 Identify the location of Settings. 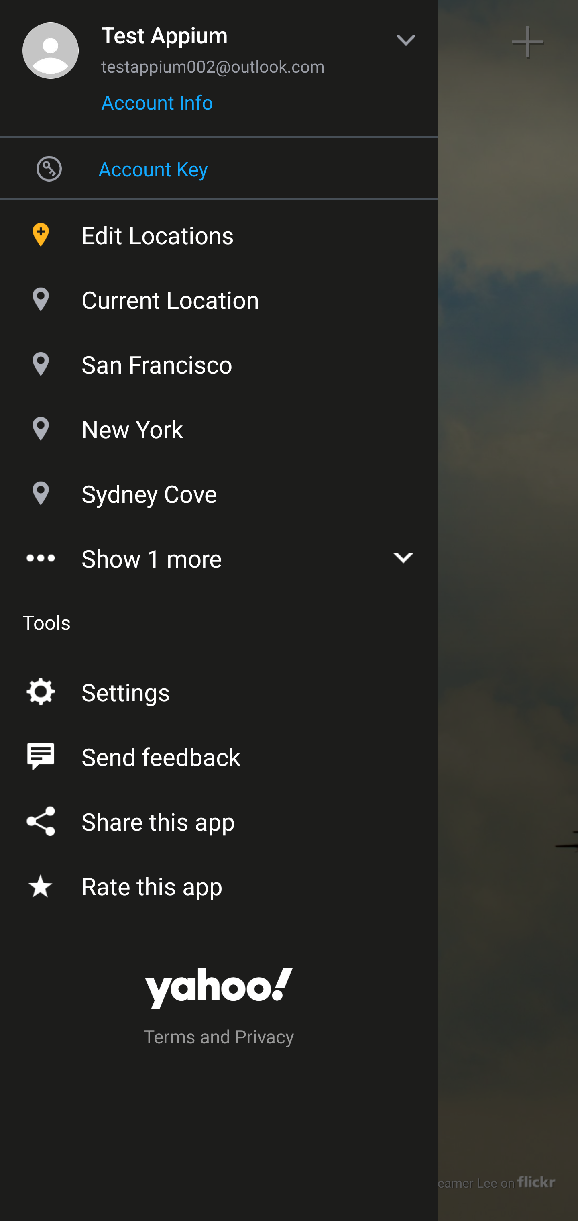
(219, 689).